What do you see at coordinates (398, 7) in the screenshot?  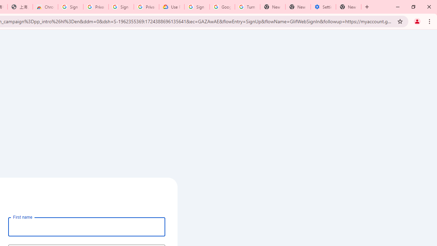 I see `Minimize` at bounding box center [398, 7].